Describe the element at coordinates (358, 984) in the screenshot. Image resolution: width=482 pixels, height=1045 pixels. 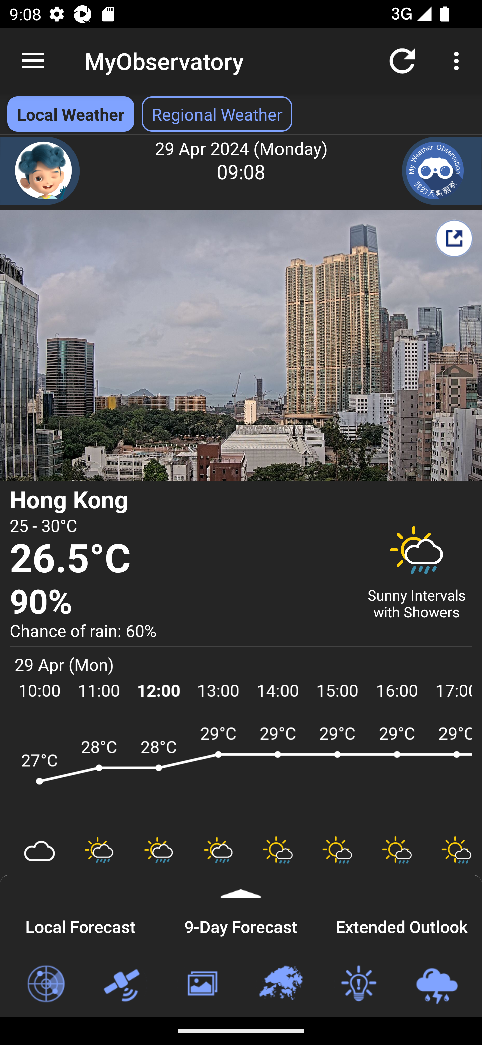
I see `Weather Tips` at that location.